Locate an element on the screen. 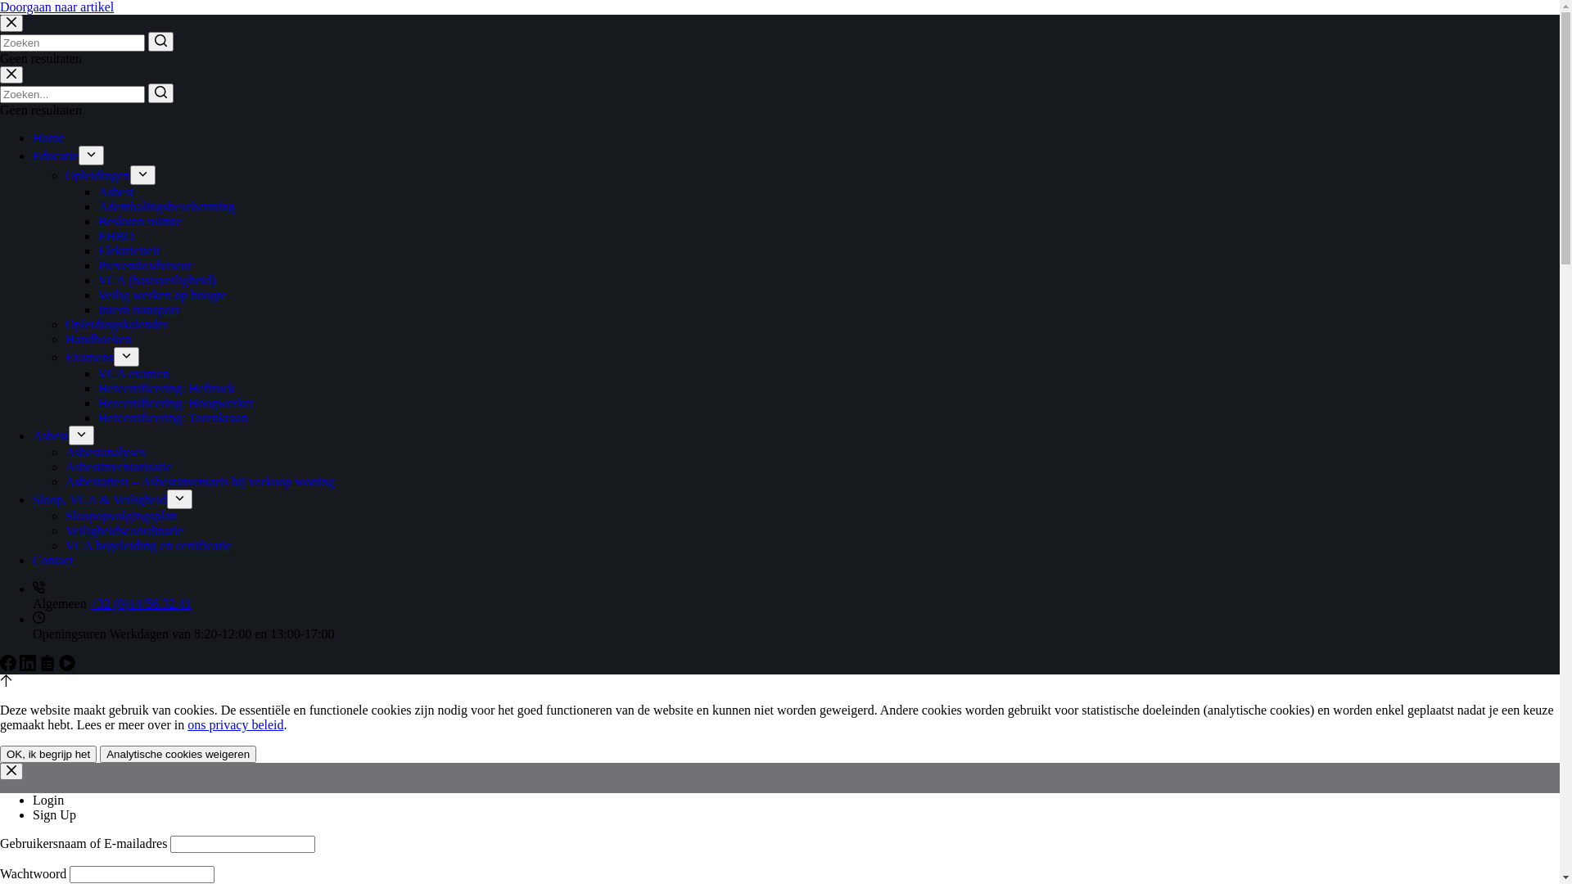  Opleidingen is located at coordinates (98, 175).